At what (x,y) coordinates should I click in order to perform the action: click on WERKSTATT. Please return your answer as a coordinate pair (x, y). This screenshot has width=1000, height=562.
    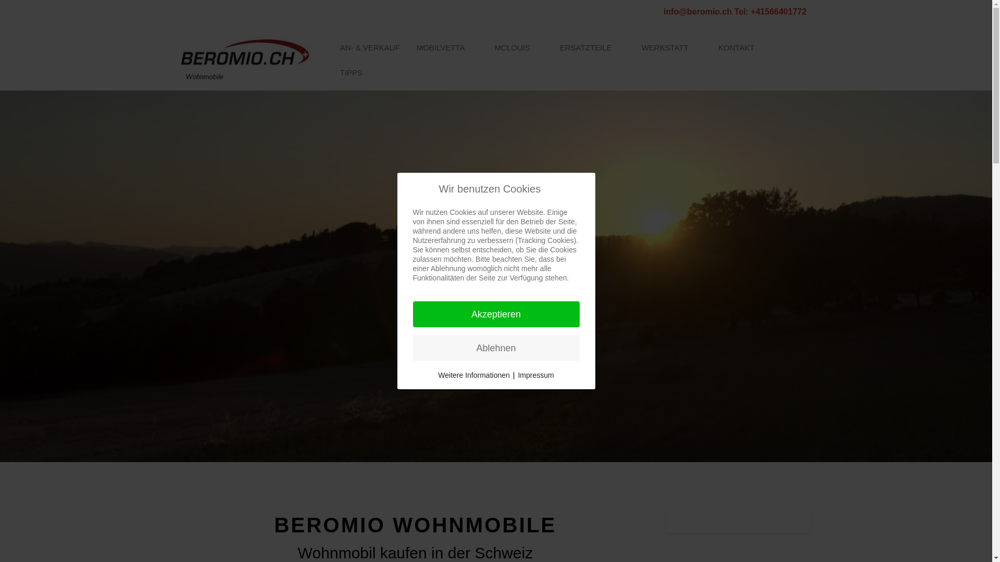
    Looking at the image, I should click on (672, 48).